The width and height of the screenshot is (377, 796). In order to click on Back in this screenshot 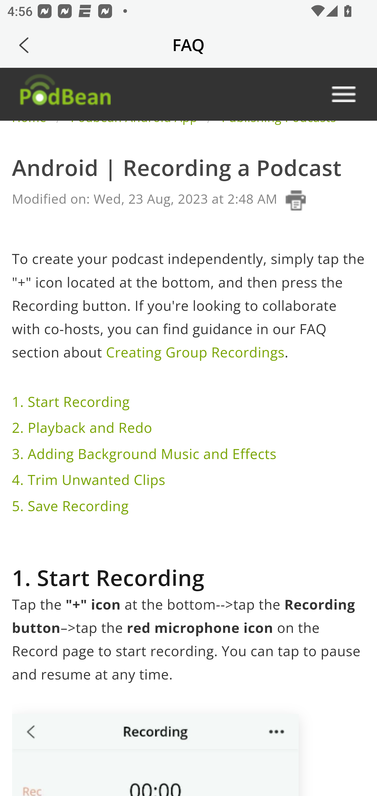, I will do `click(24, 45)`.